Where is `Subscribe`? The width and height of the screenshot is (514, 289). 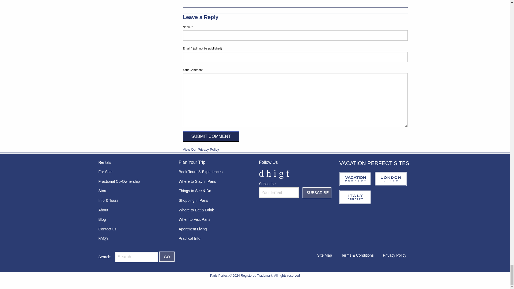
Subscribe is located at coordinates (317, 193).